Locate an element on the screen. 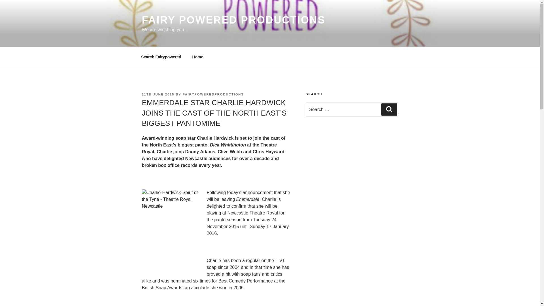 The image size is (544, 306). Search Fairypowered is located at coordinates (161, 57).